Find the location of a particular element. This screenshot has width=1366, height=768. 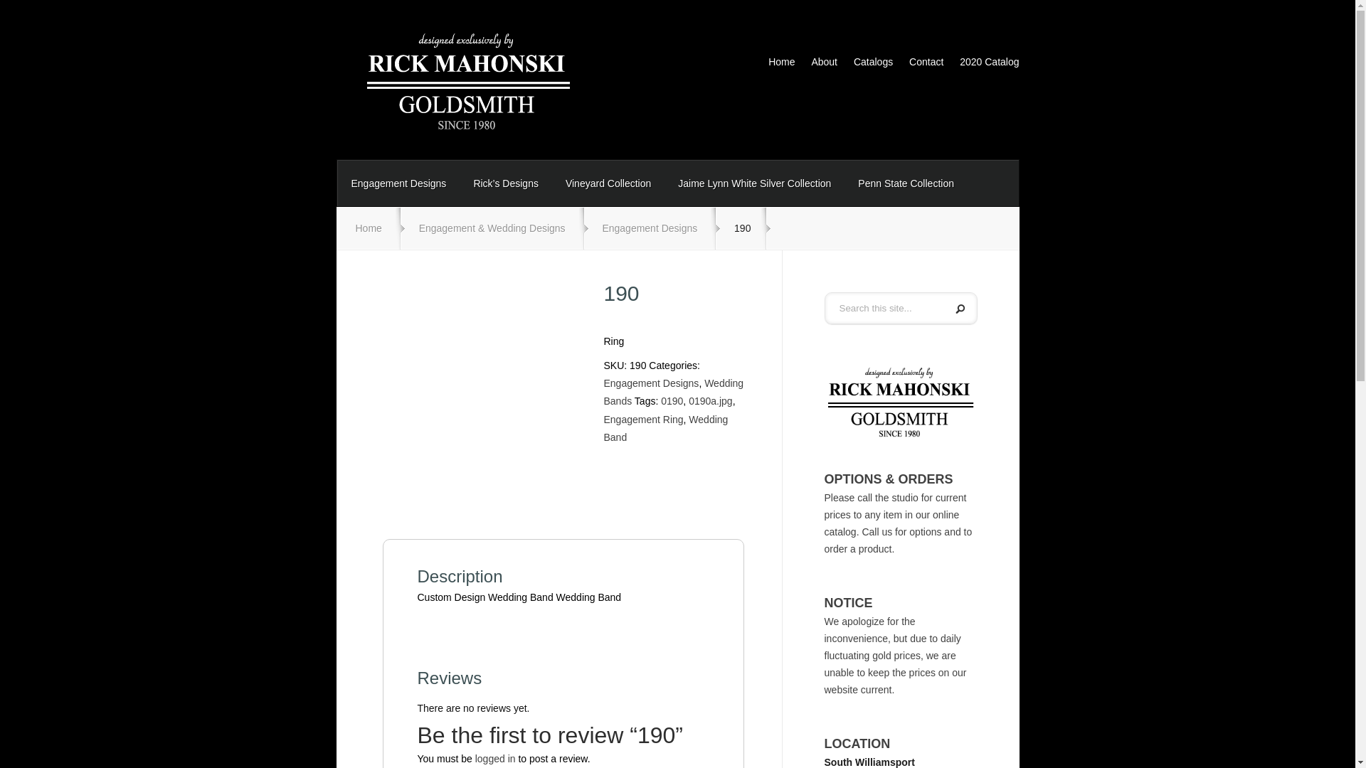

Jaime Lynn White Silver Collection is located at coordinates (754, 183).